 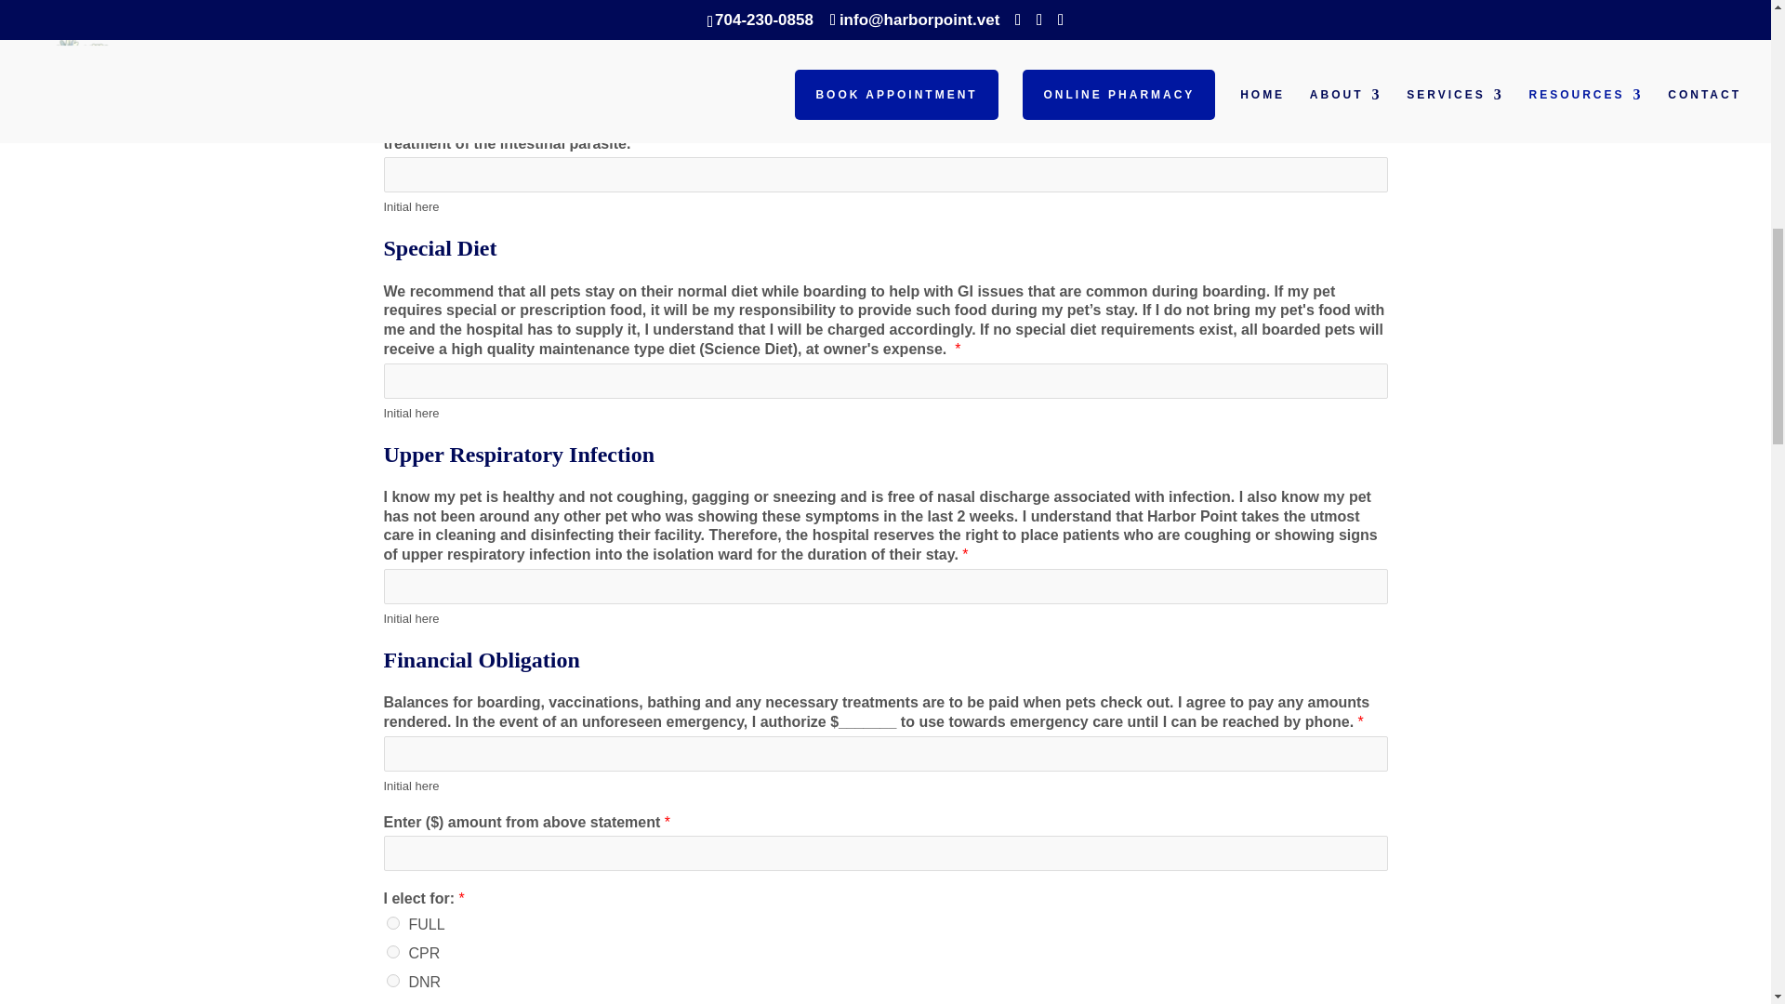 What do you see at coordinates (393, 952) in the screenshot?
I see `CPR` at bounding box center [393, 952].